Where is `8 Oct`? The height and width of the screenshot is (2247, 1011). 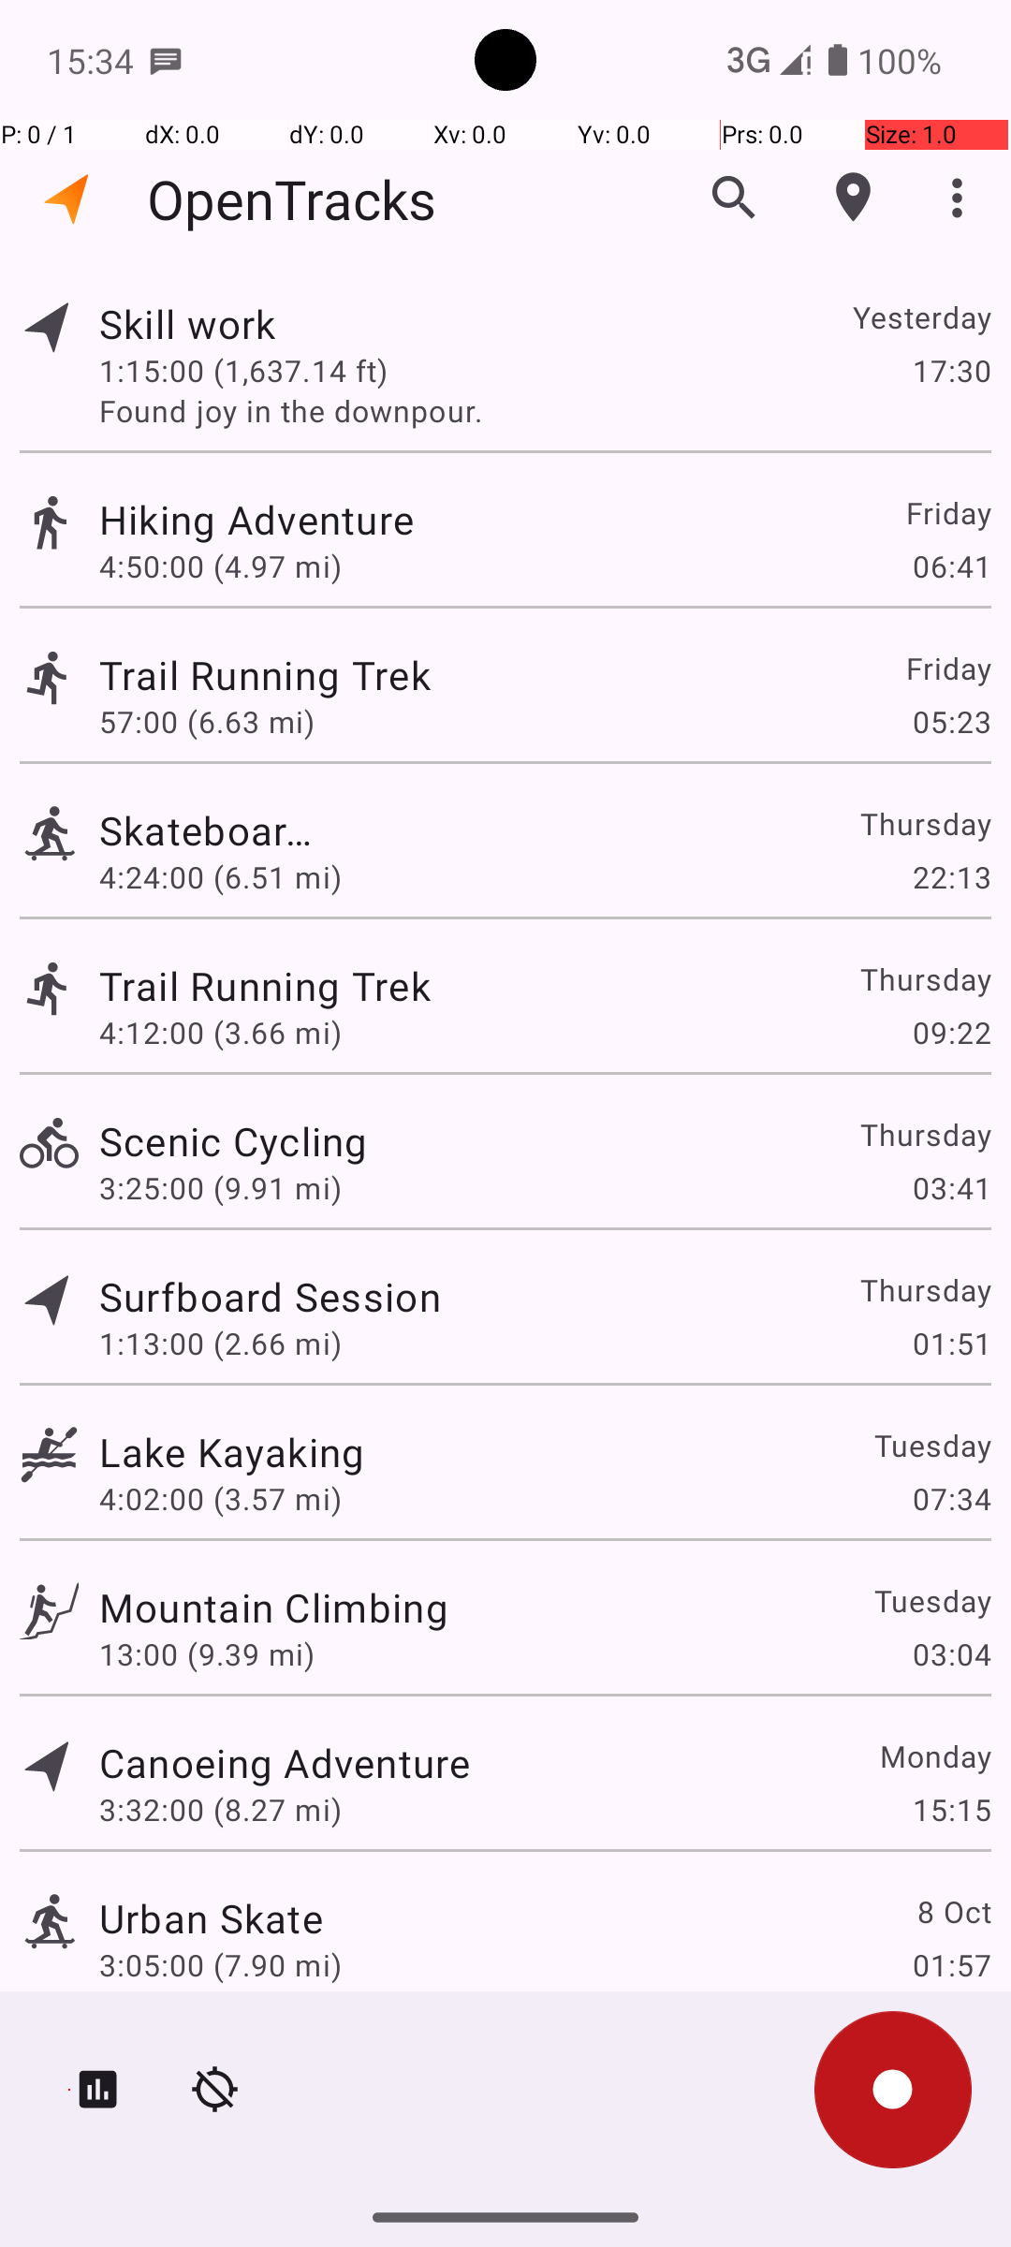 8 Oct is located at coordinates (953, 1912).